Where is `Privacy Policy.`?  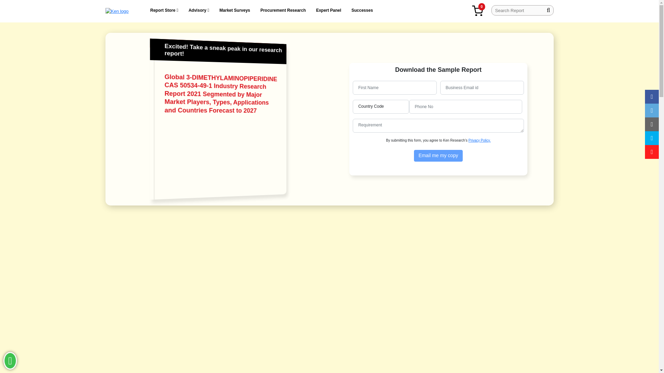 Privacy Policy. is located at coordinates (479, 140).